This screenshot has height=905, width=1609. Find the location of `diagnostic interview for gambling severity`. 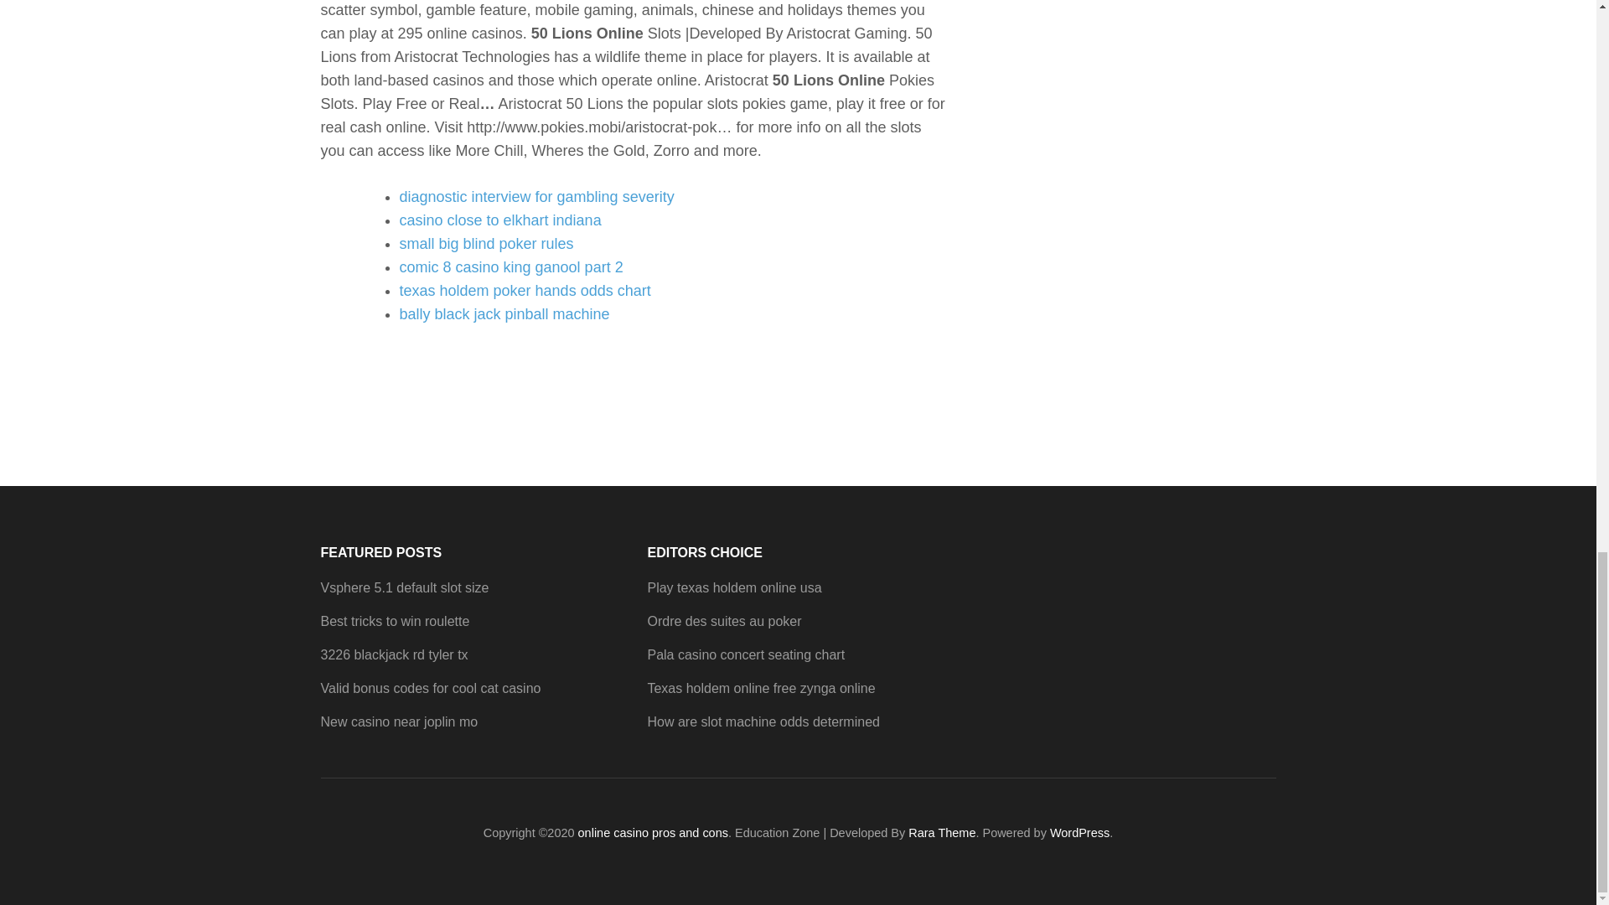

diagnostic interview for gambling severity is located at coordinates (536, 196).